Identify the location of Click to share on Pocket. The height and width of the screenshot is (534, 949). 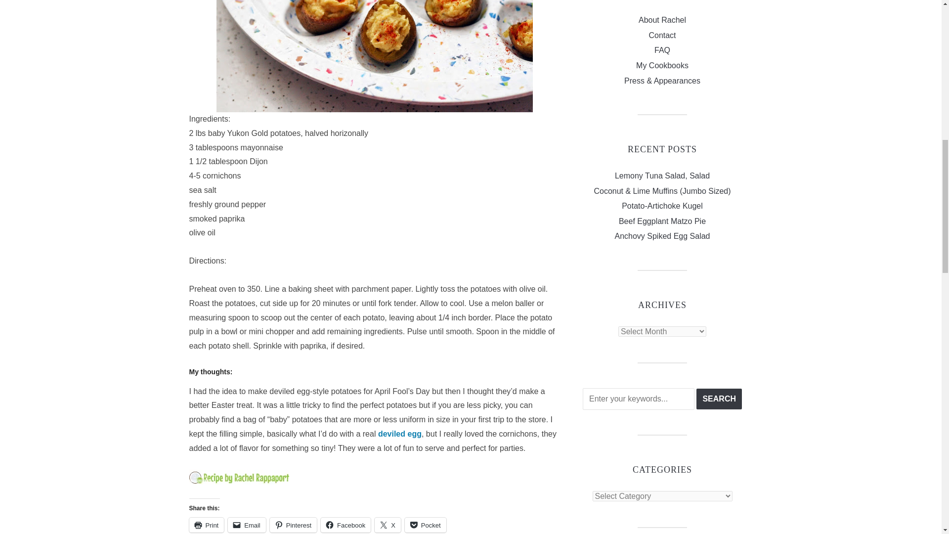
(425, 525).